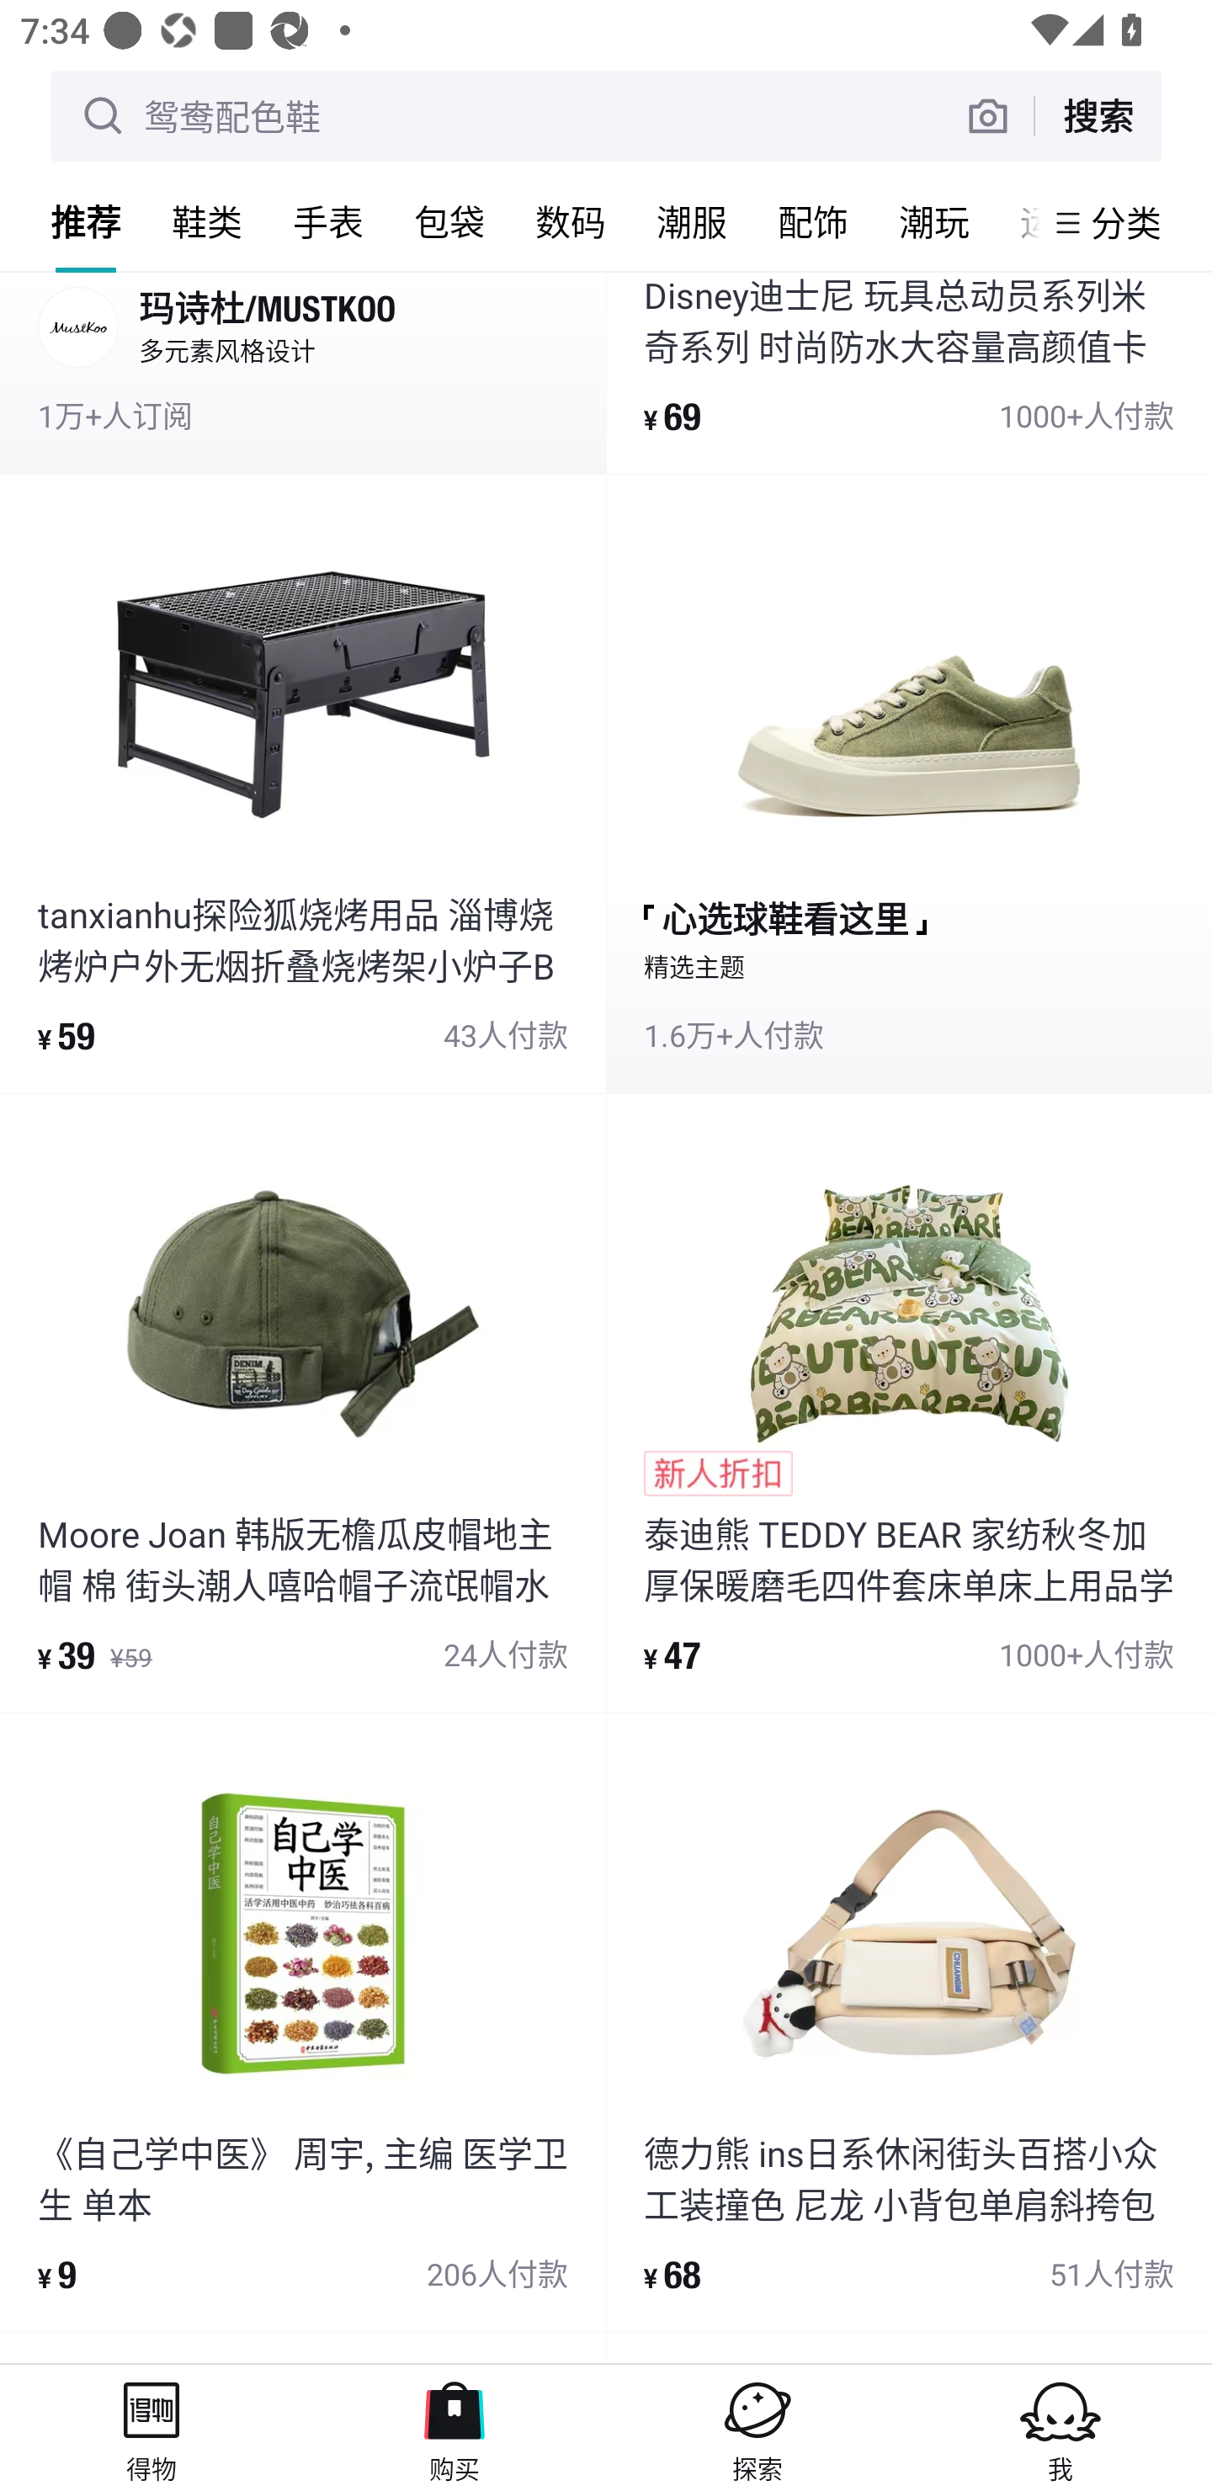 The image size is (1212, 2491). What do you see at coordinates (1060, 2427) in the screenshot?
I see `我` at bounding box center [1060, 2427].